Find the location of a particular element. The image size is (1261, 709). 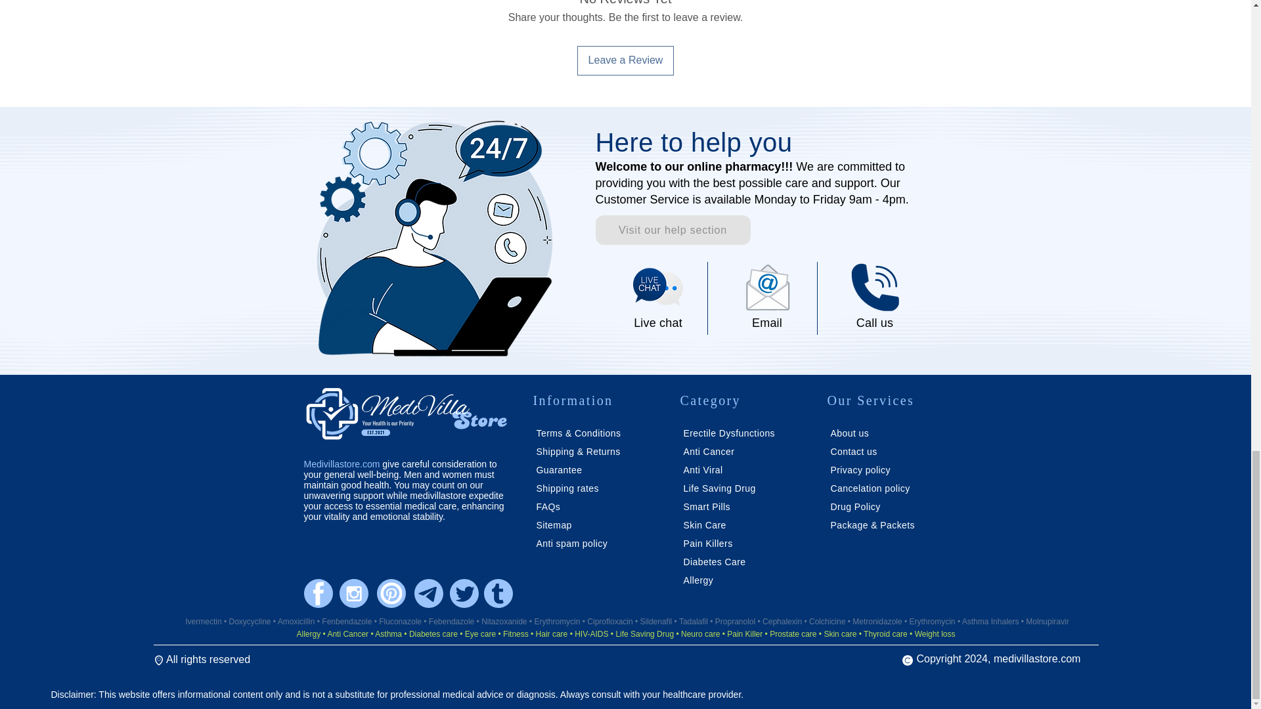

Anti spam policy is located at coordinates (571, 543).